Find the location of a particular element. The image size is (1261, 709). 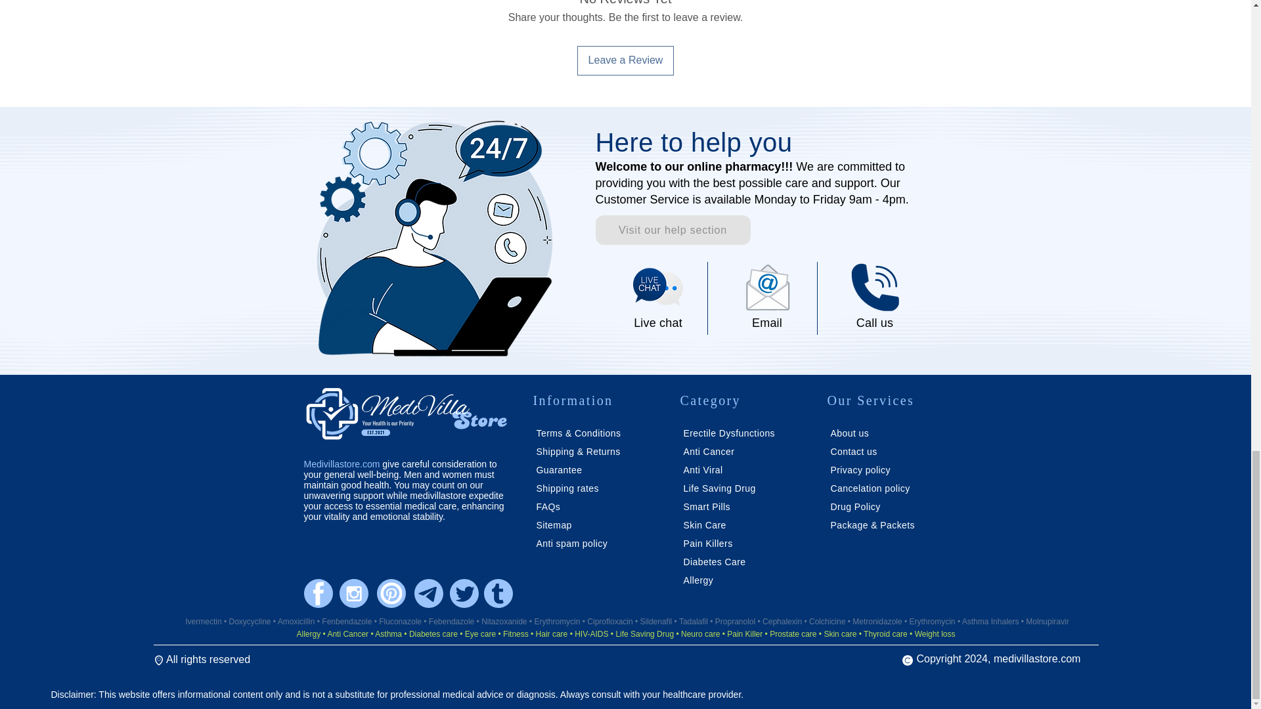

Anti spam policy is located at coordinates (571, 543).